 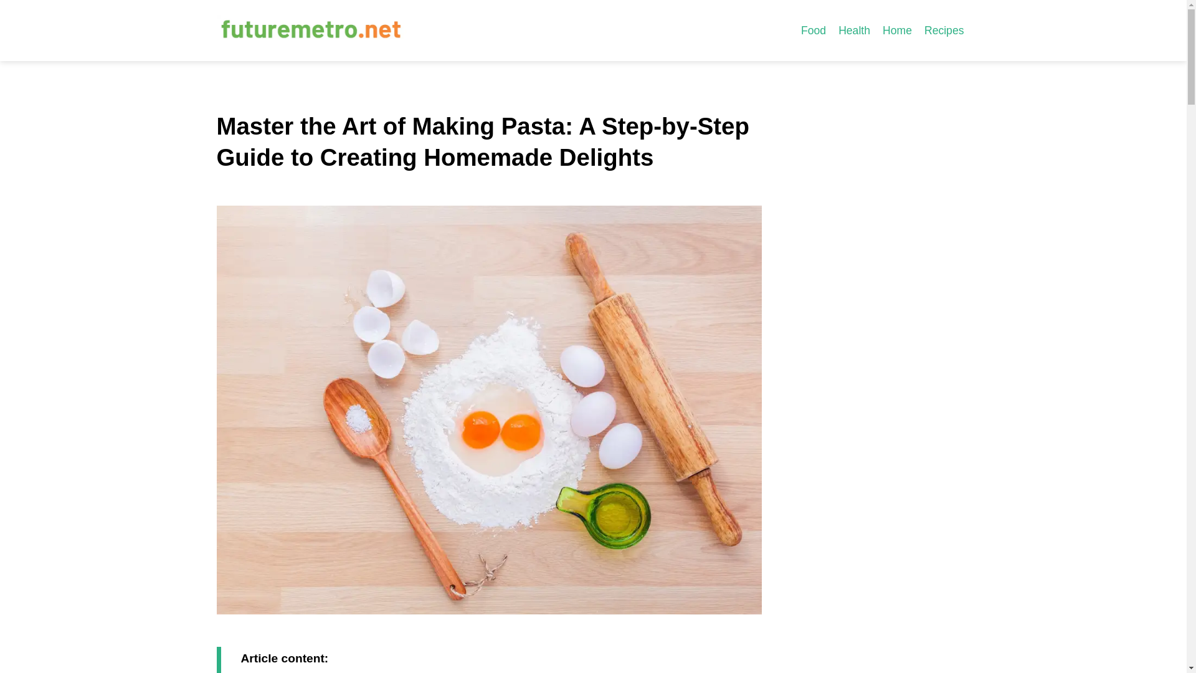 What do you see at coordinates (855, 30) in the screenshot?
I see `Health` at bounding box center [855, 30].